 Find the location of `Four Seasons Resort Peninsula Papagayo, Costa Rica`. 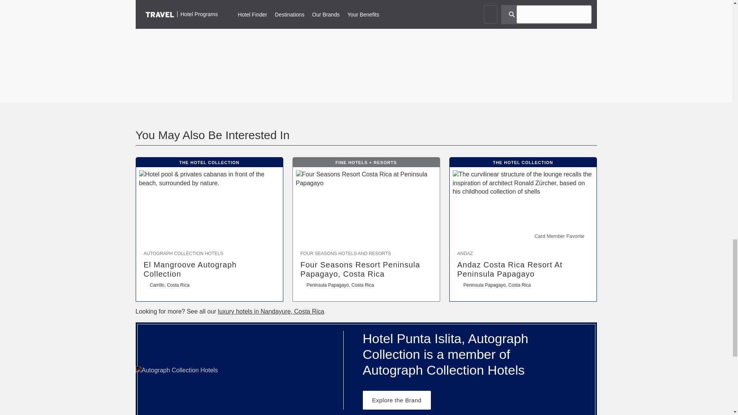

Four Seasons Resort Peninsula Papagayo, Costa Rica is located at coordinates (366, 269).